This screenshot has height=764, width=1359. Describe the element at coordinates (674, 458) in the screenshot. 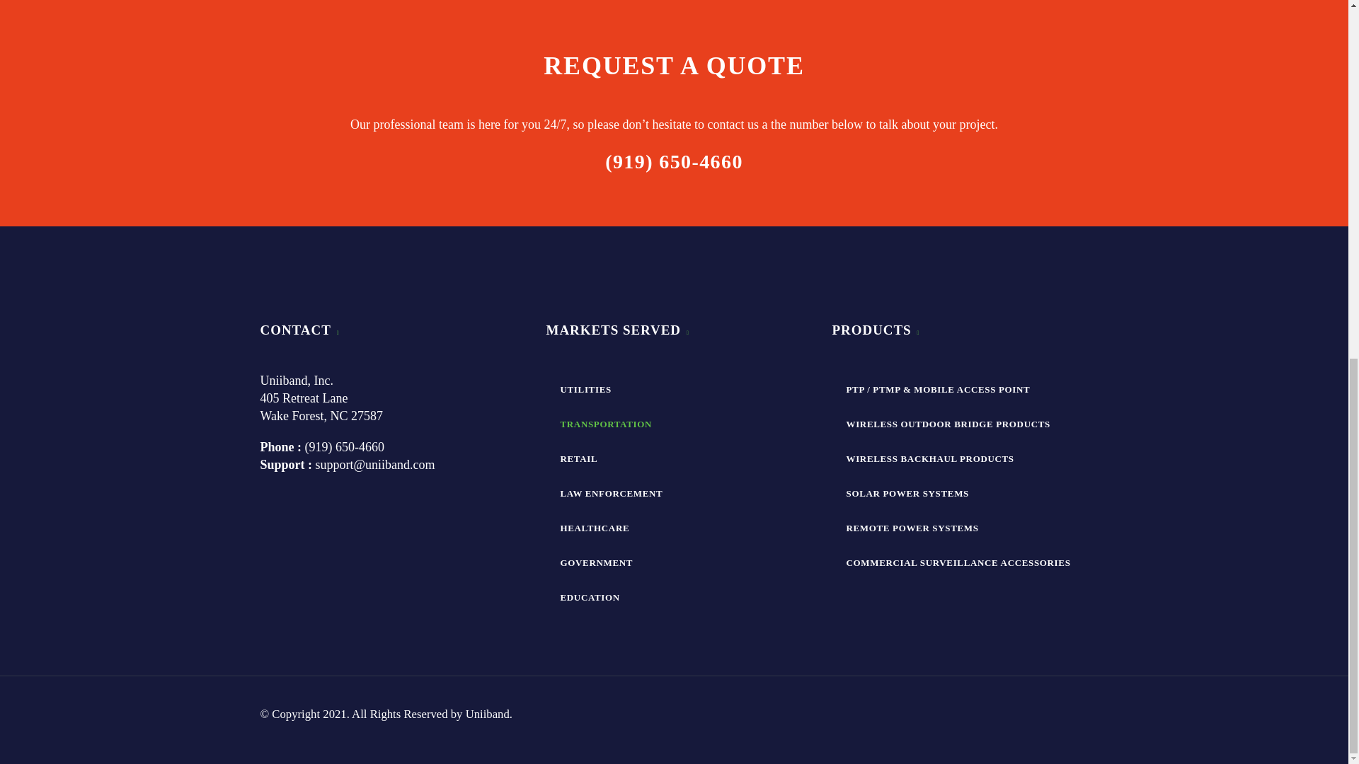

I see `RETAIL` at that location.